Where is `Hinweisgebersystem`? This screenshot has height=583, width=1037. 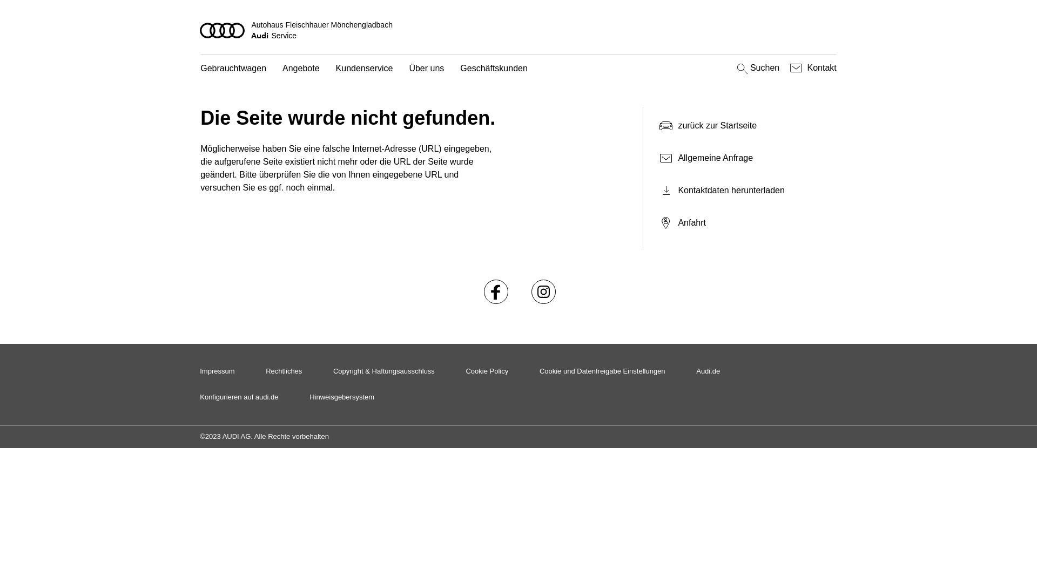
Hinweisgebersystem is located at coordinates (342, 397).